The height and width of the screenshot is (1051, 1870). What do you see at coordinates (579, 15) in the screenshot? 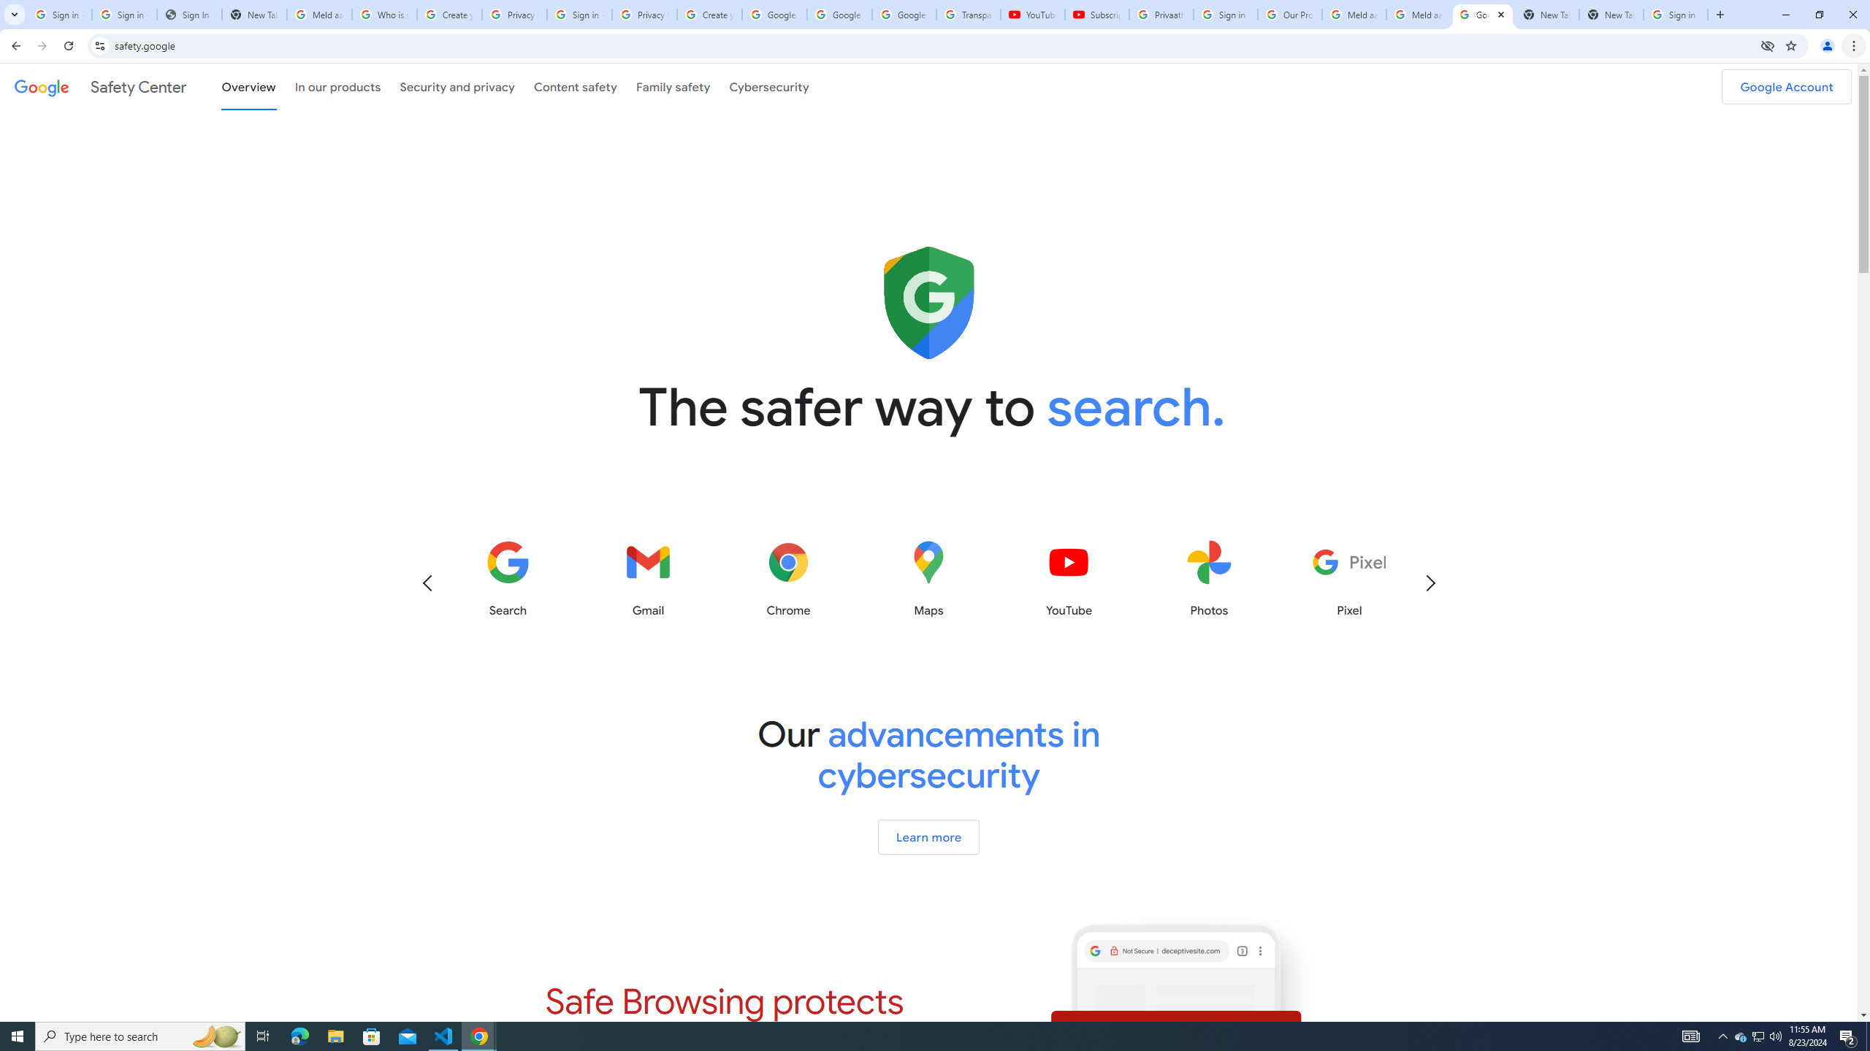
I see `Sign in - Google Accounts` at bounding box center [579, 15].